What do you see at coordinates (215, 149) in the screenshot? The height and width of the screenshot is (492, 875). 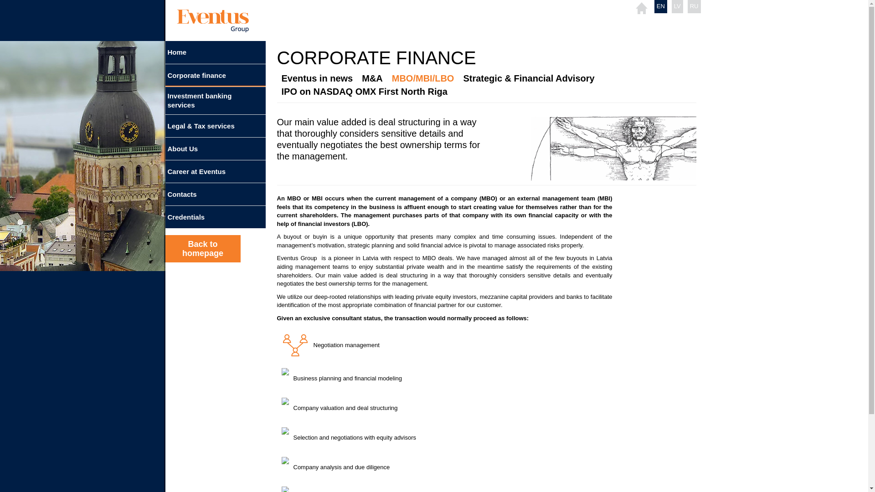 I see `About Us` at bounding box center [215, 149].